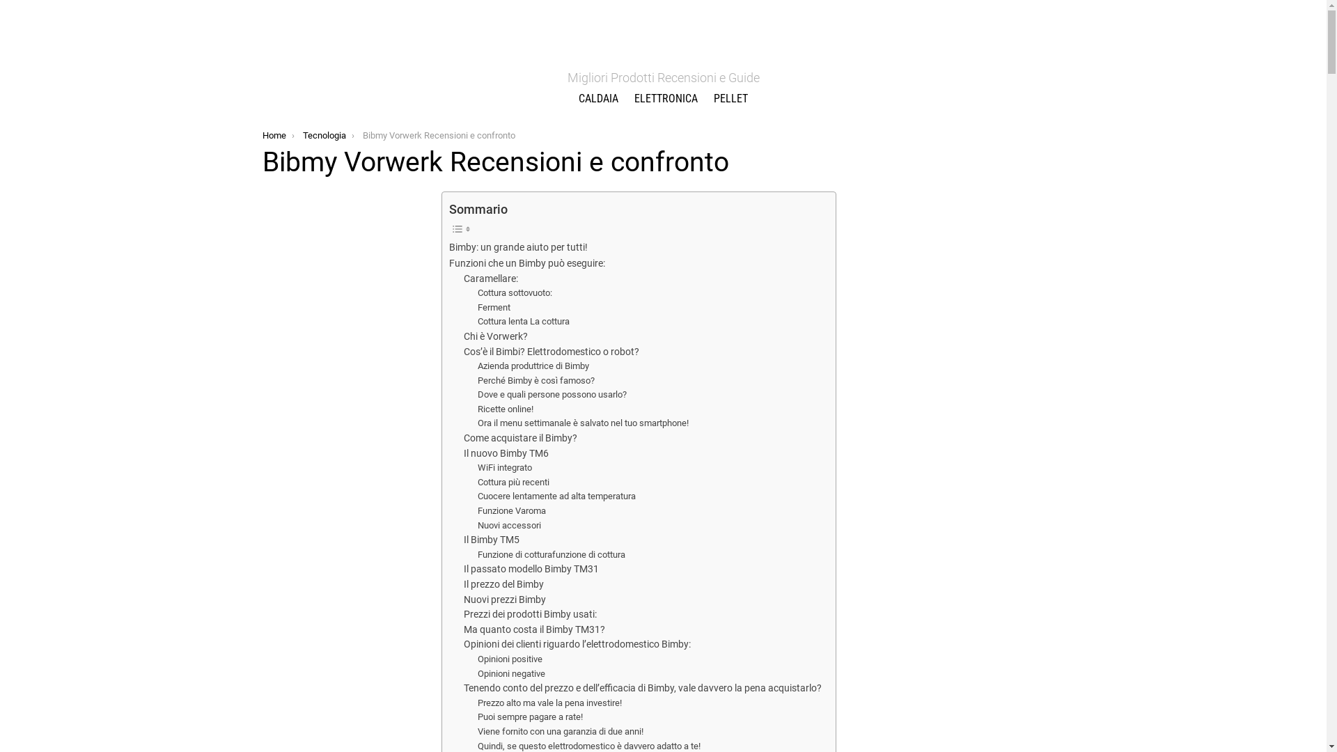 The width and height of the screenshot is (1337, 752). I want to click on Prezzi dei prodotti Bimby usati:, so click(531, 614).